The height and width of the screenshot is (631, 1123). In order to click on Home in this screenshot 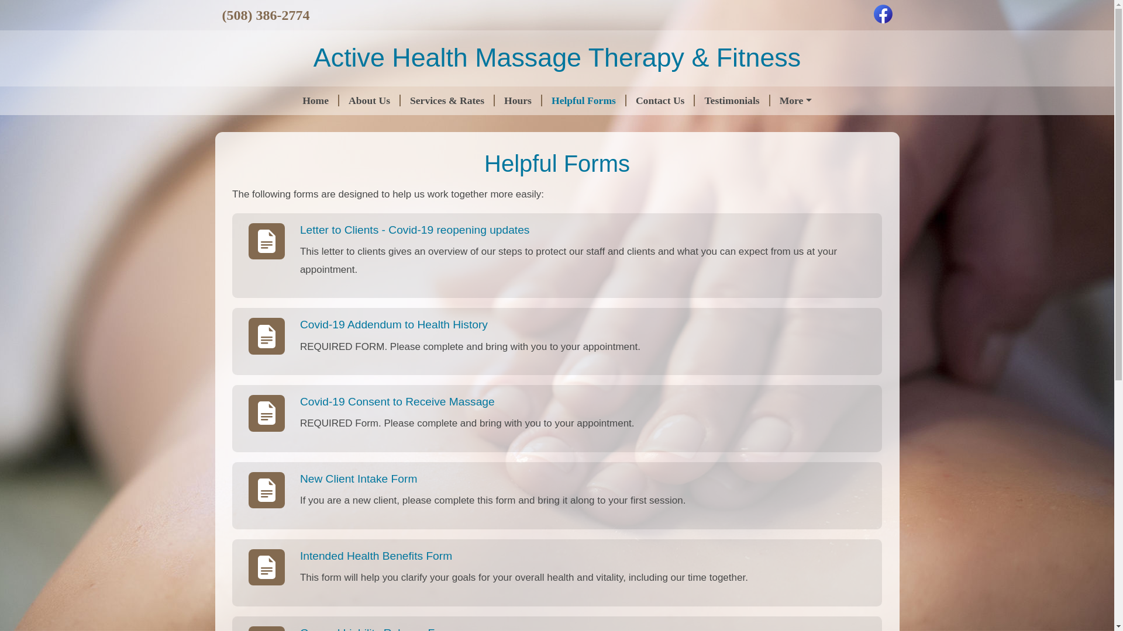, I will do `click(316, 100)`.